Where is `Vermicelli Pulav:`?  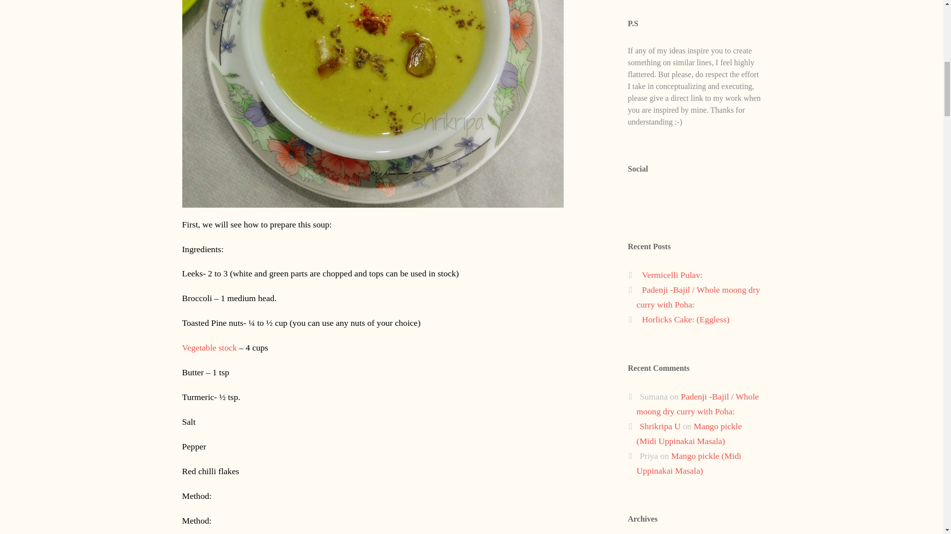
Vermicelli Pulav: is located at coordinates (672, 275).